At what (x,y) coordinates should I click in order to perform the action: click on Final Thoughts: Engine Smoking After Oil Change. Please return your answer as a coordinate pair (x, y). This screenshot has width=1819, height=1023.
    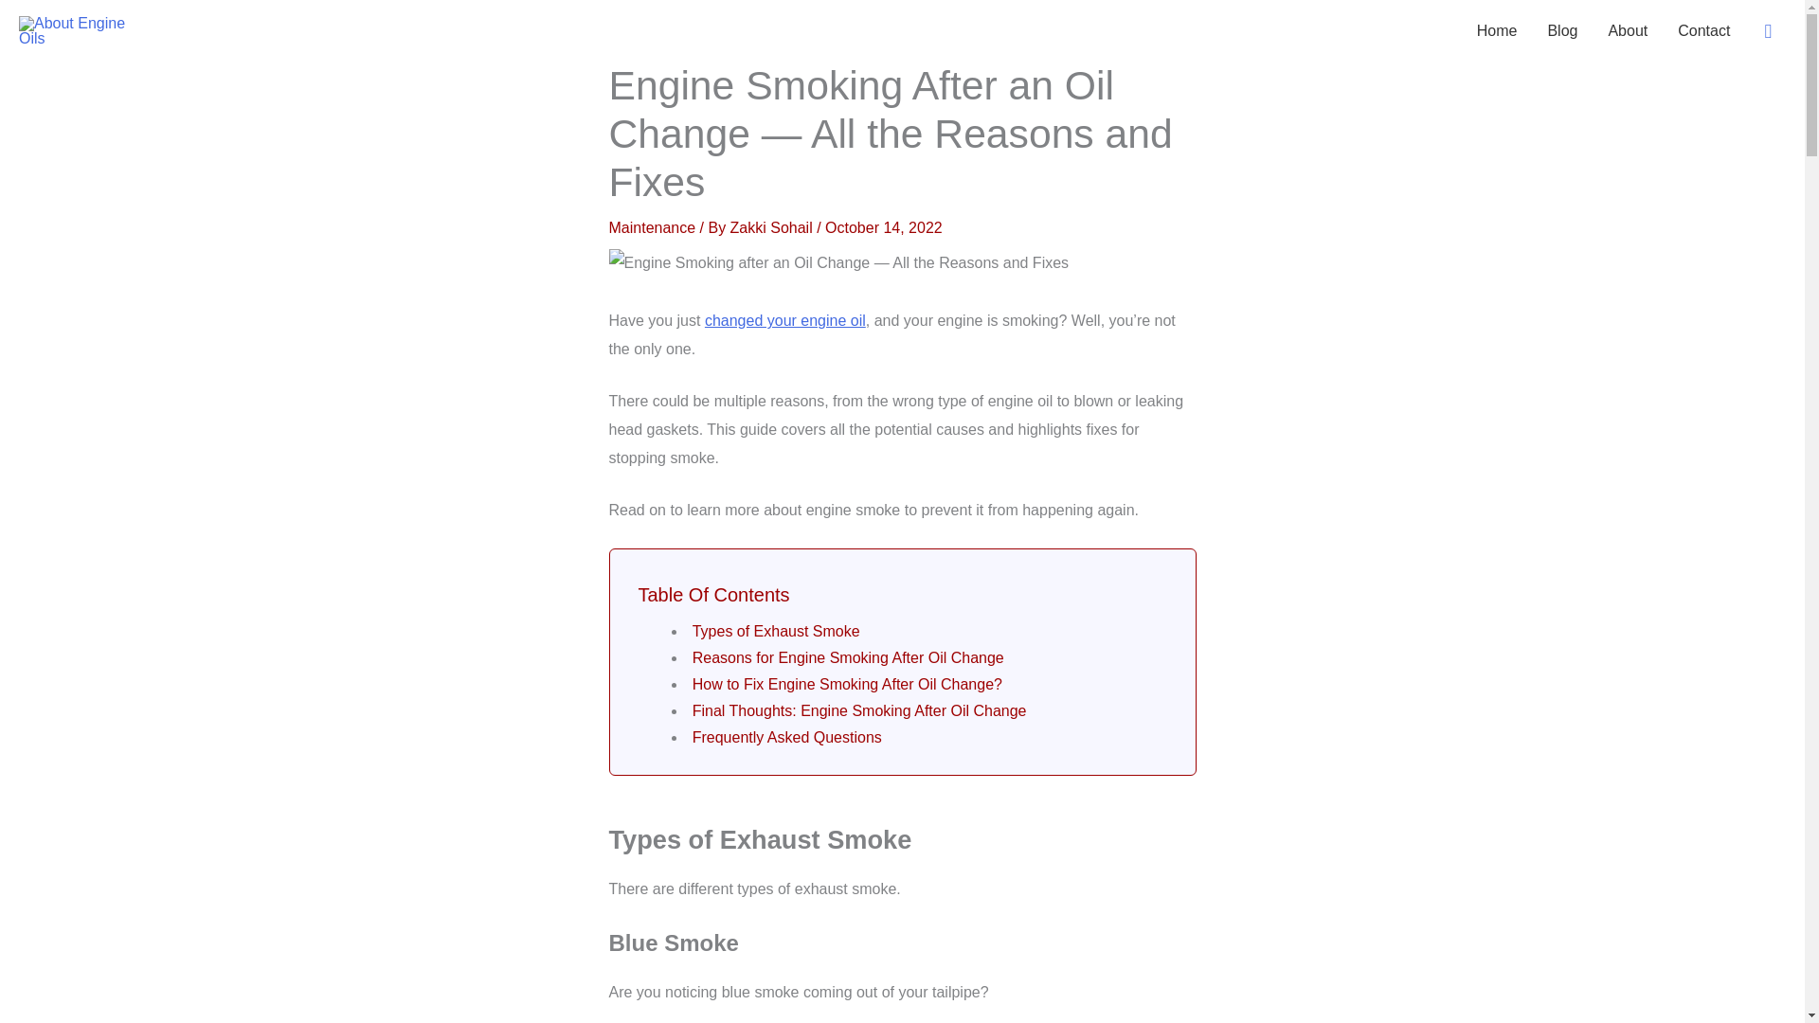
    Looking at the image, I should click on (860, 710).